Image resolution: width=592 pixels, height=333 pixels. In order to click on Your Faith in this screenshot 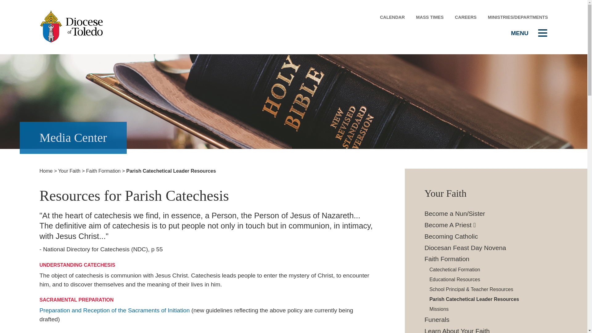, I will do `click(69, 171)`.